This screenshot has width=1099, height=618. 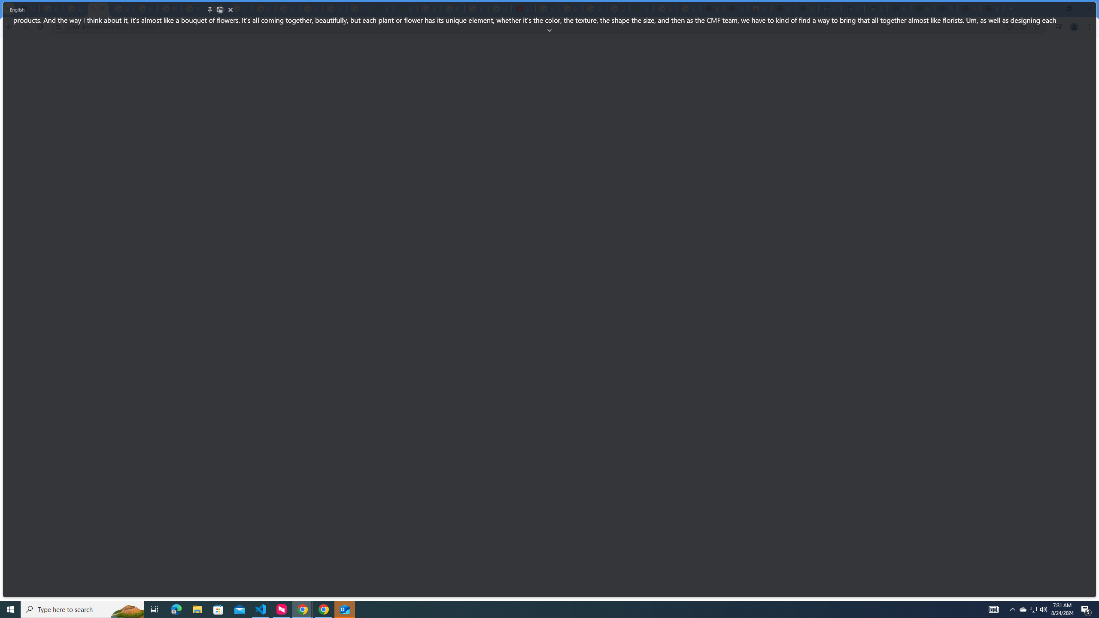 What do you see at coordinates (122, 9) in the screenshot?
I see `Google Account Help` at bounding box center [122, 9].